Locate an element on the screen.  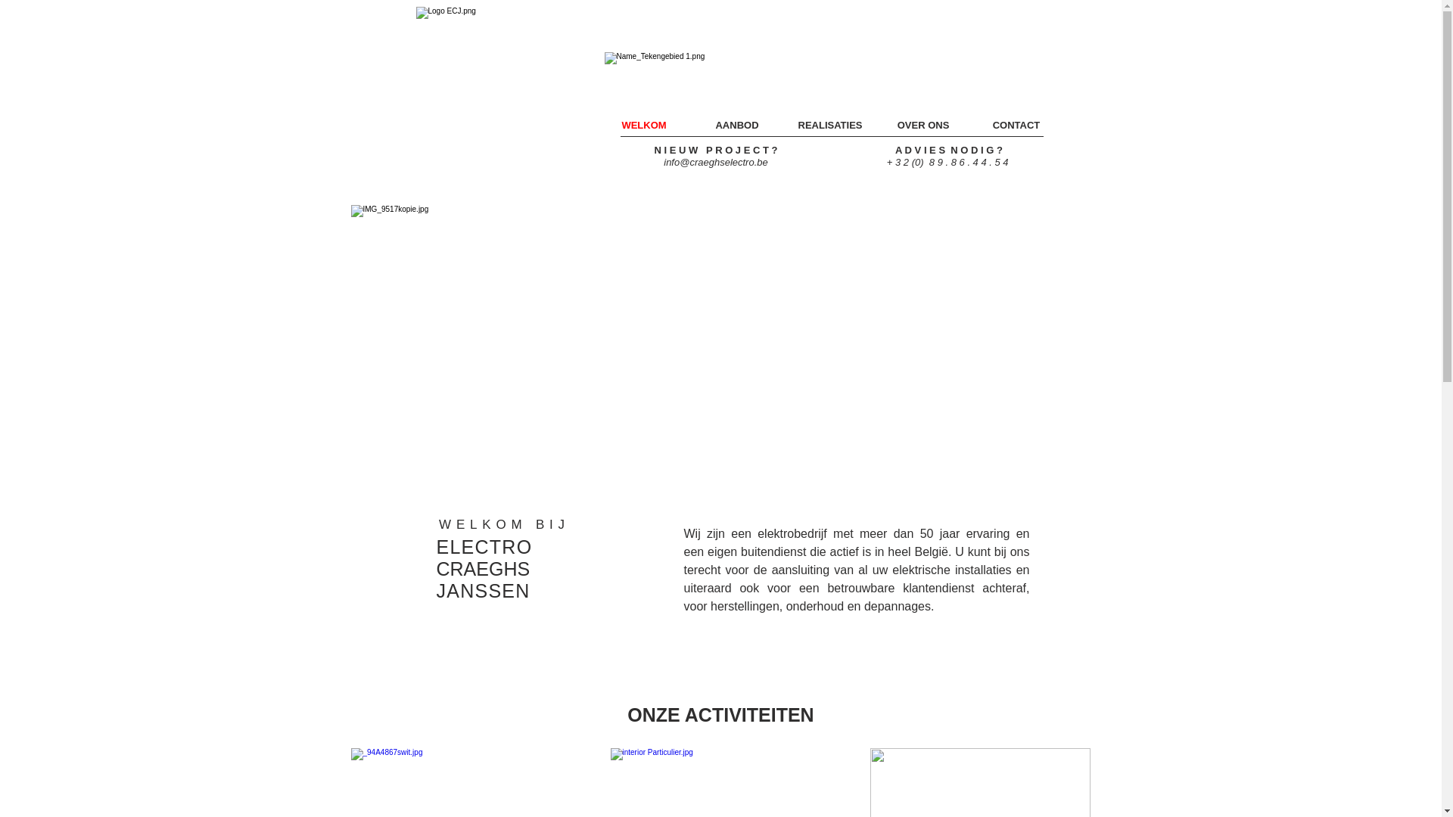
WELKOM is located at coordinates (645, 126).